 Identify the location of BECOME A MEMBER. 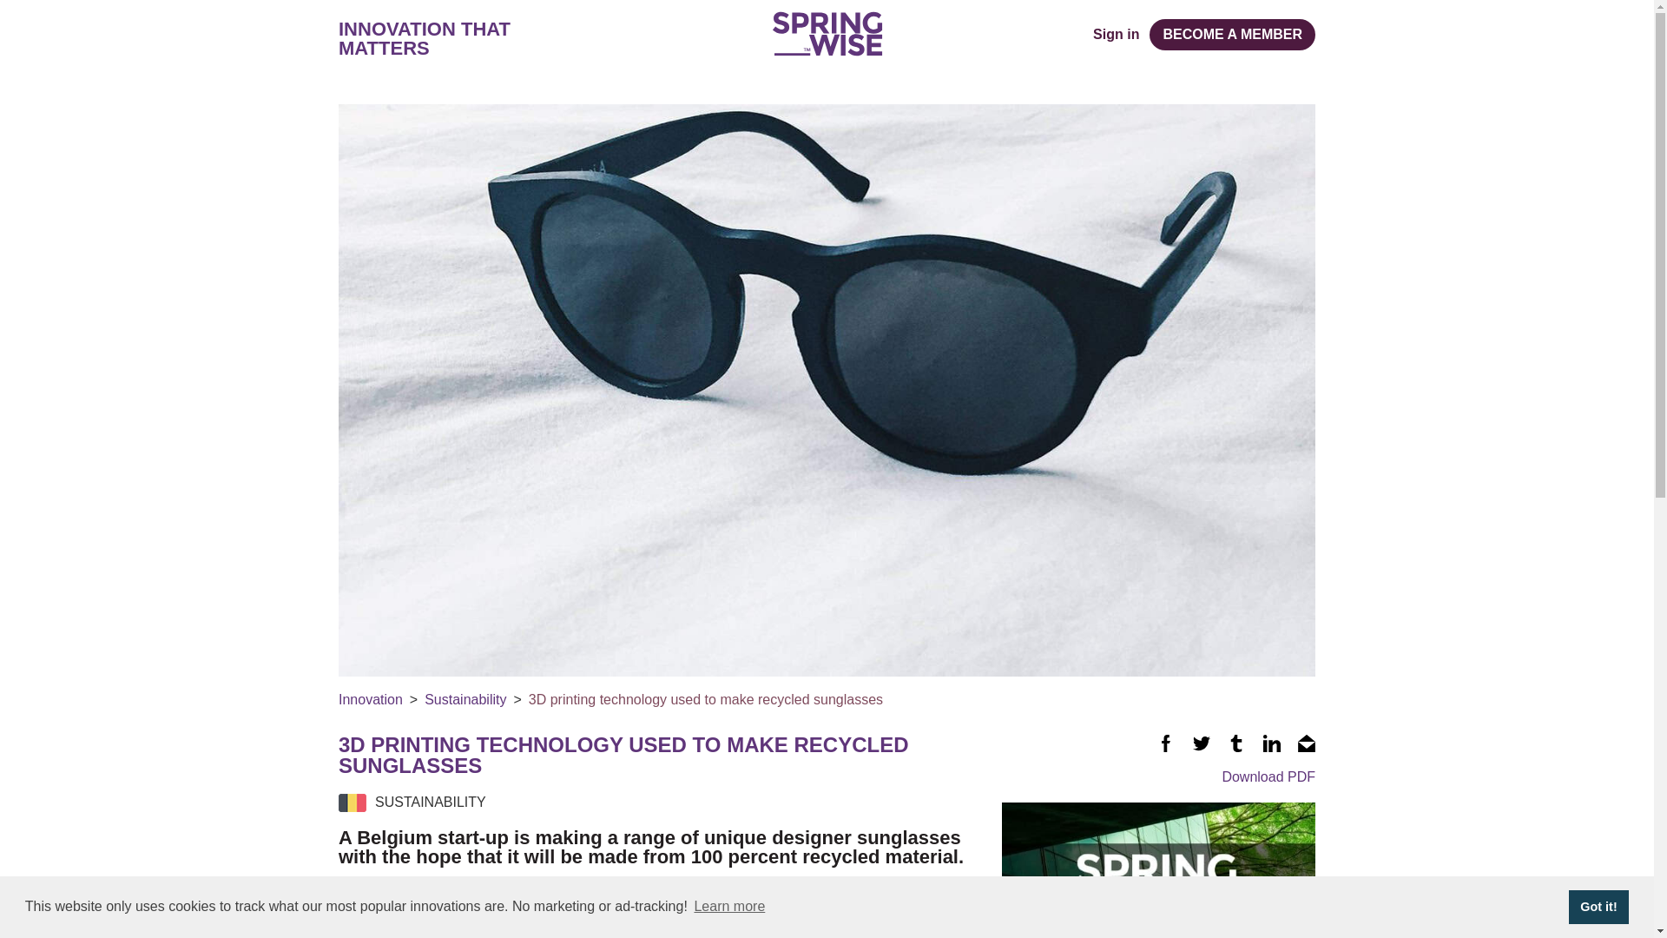
(1232, 35).